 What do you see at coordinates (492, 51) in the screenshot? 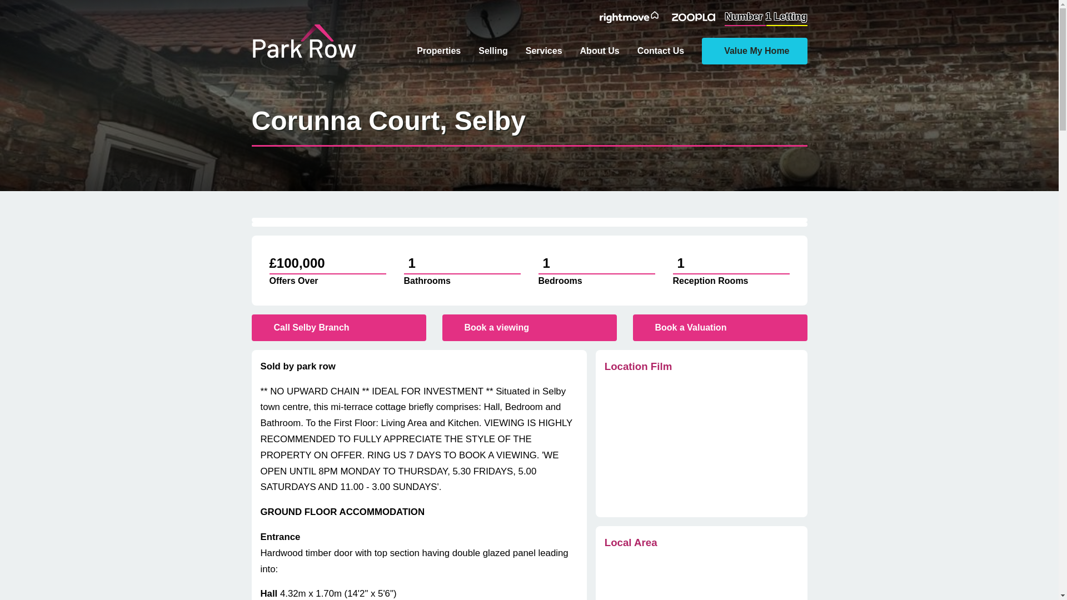
I see `Selling` at bounding box center [492, 51].